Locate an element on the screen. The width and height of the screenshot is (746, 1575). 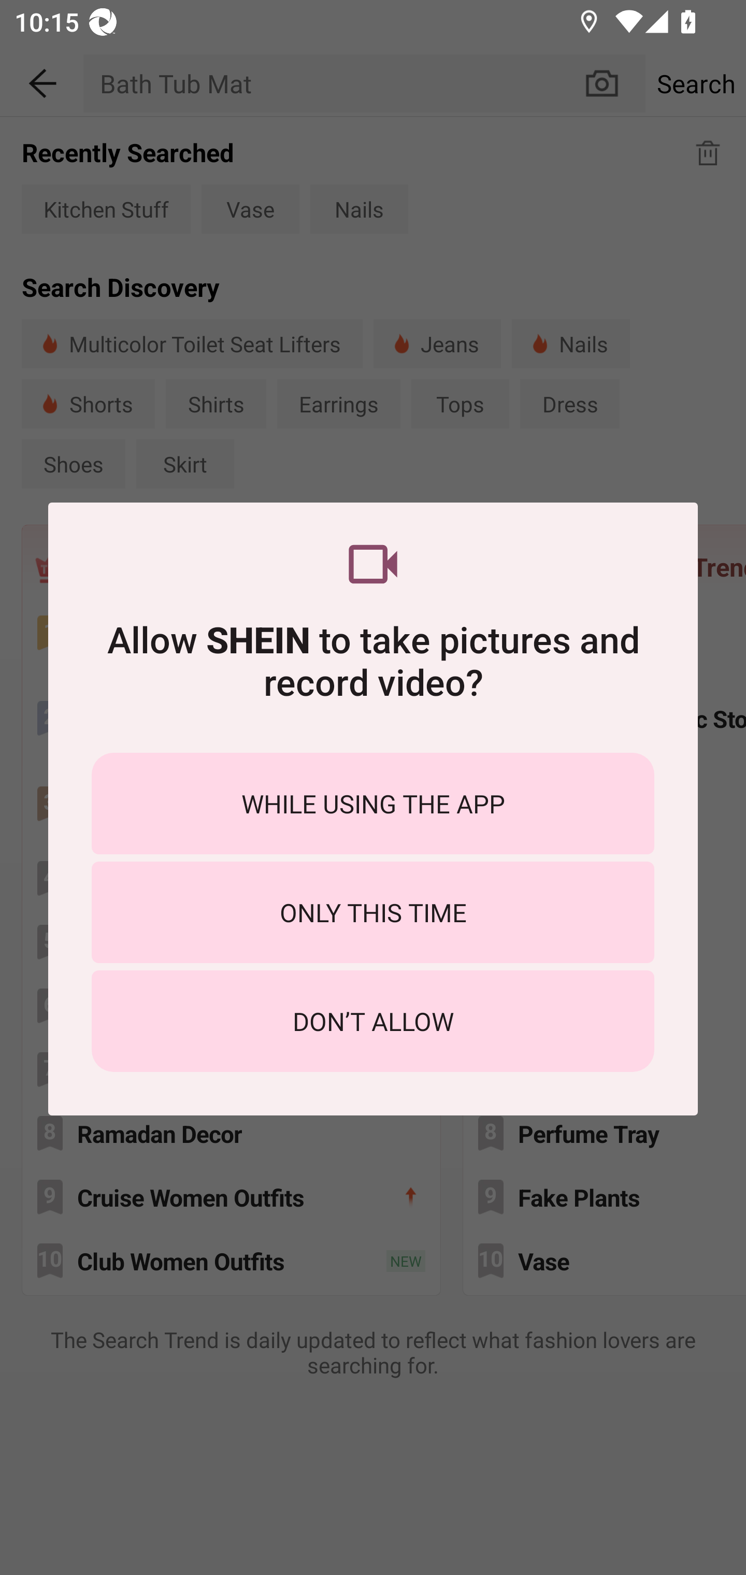
DON’T ALLOW is located at coordinates (373, 1021).